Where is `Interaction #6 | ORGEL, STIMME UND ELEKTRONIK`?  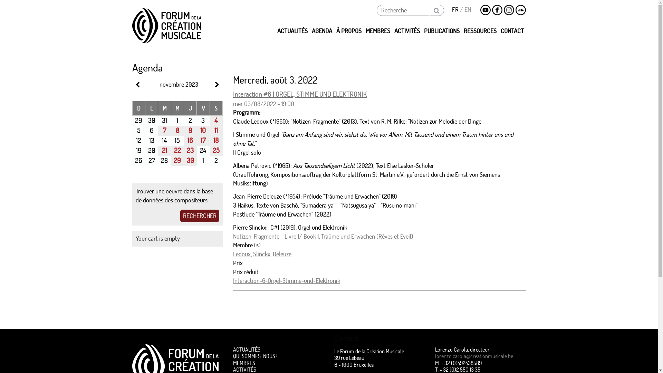 Interaction #6 | ORGEL, STIMME UND ELEKTRONIK is located at coordinates (300, 94).